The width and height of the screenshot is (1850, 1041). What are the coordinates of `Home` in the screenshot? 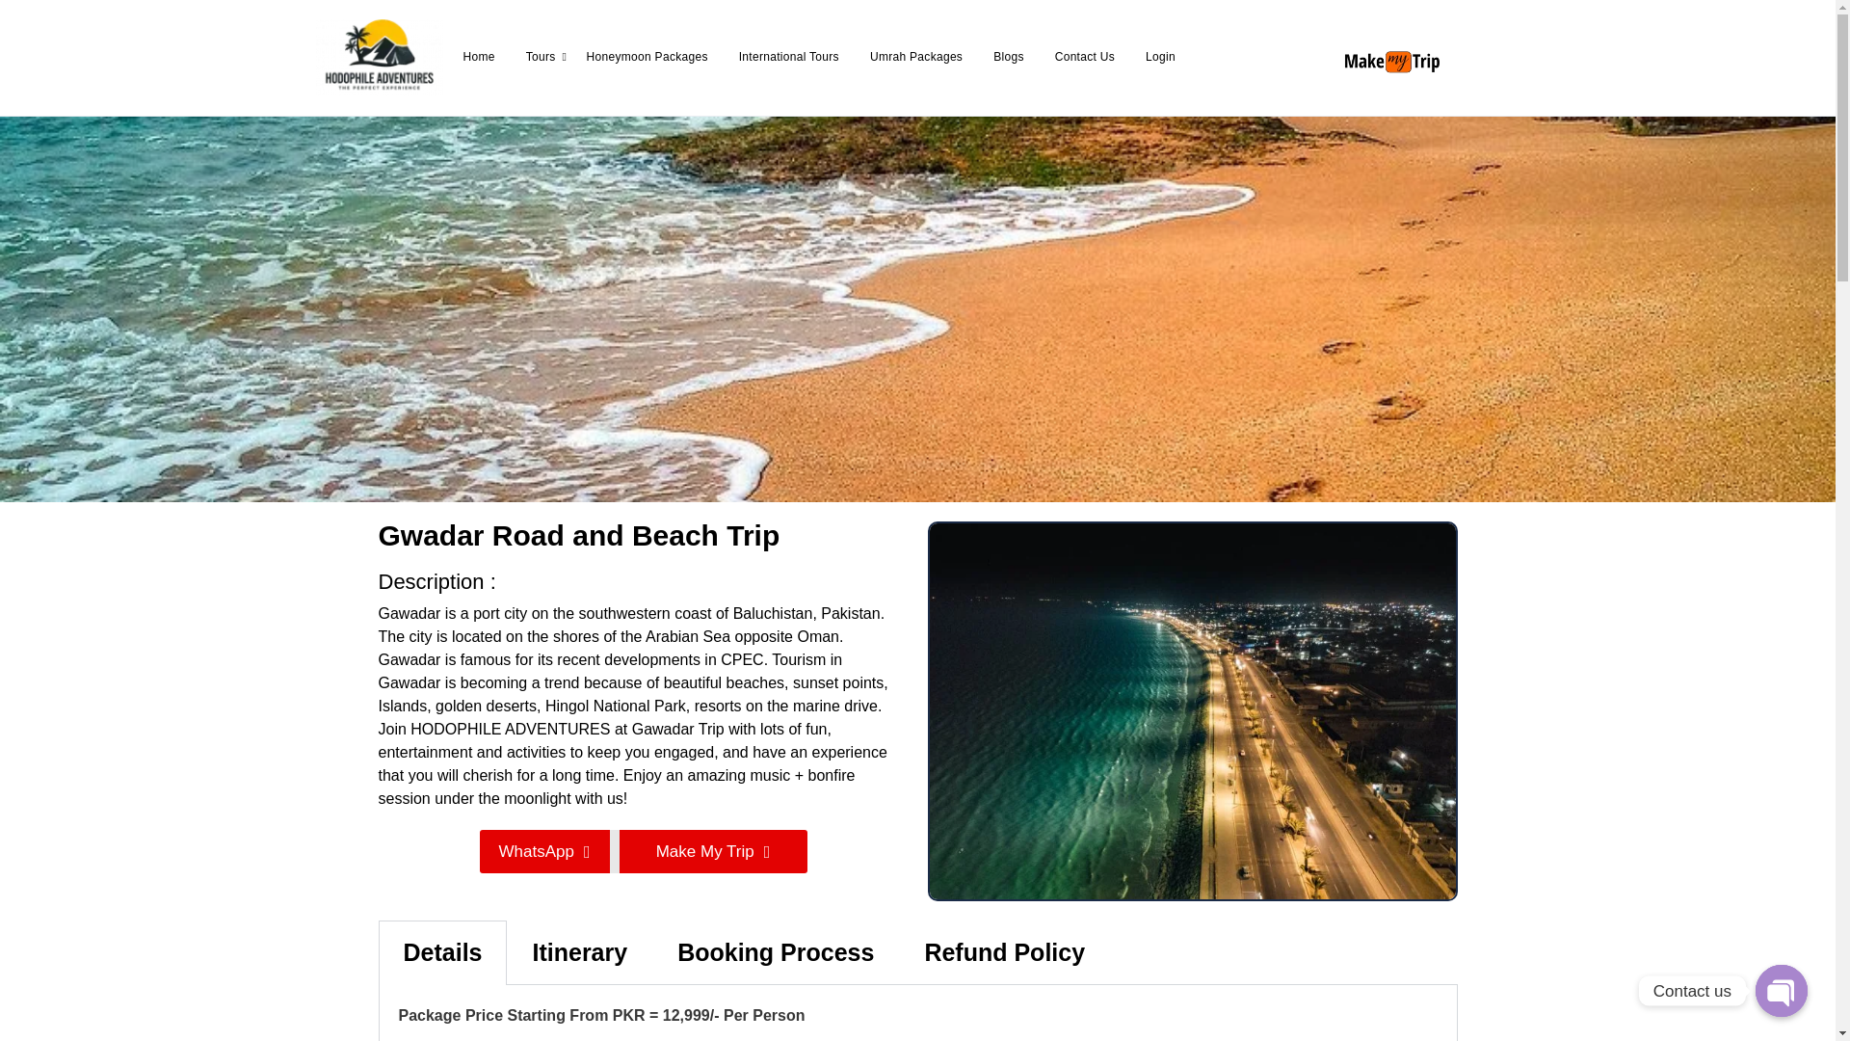 It's located at (478, 58).